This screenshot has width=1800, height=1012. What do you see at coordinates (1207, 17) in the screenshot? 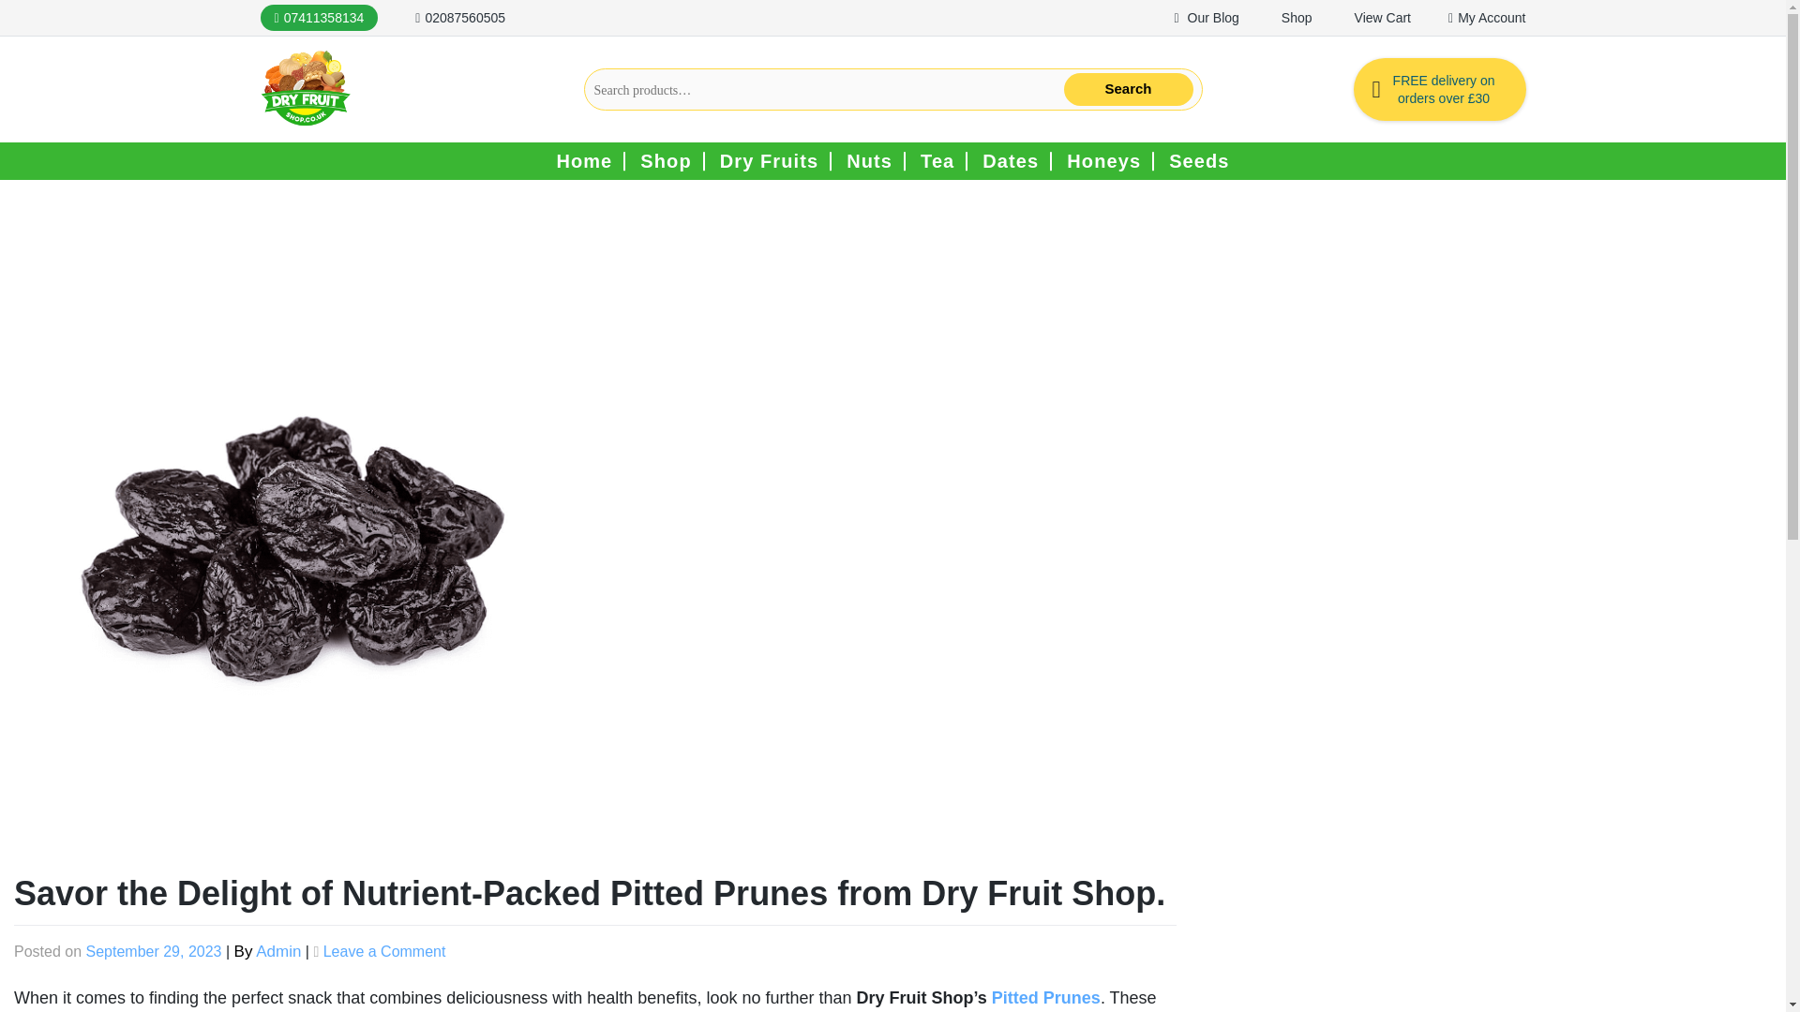
I see `Our Blog` at bounding box center [1207, 17].